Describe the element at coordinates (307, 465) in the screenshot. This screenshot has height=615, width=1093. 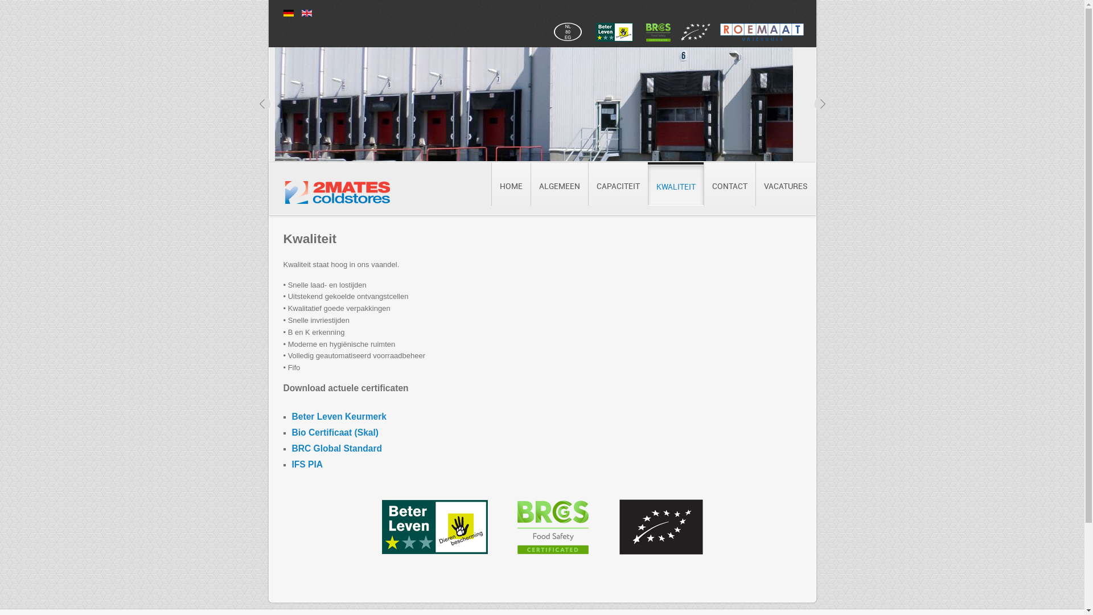
I see `IFS PIA` at that location.